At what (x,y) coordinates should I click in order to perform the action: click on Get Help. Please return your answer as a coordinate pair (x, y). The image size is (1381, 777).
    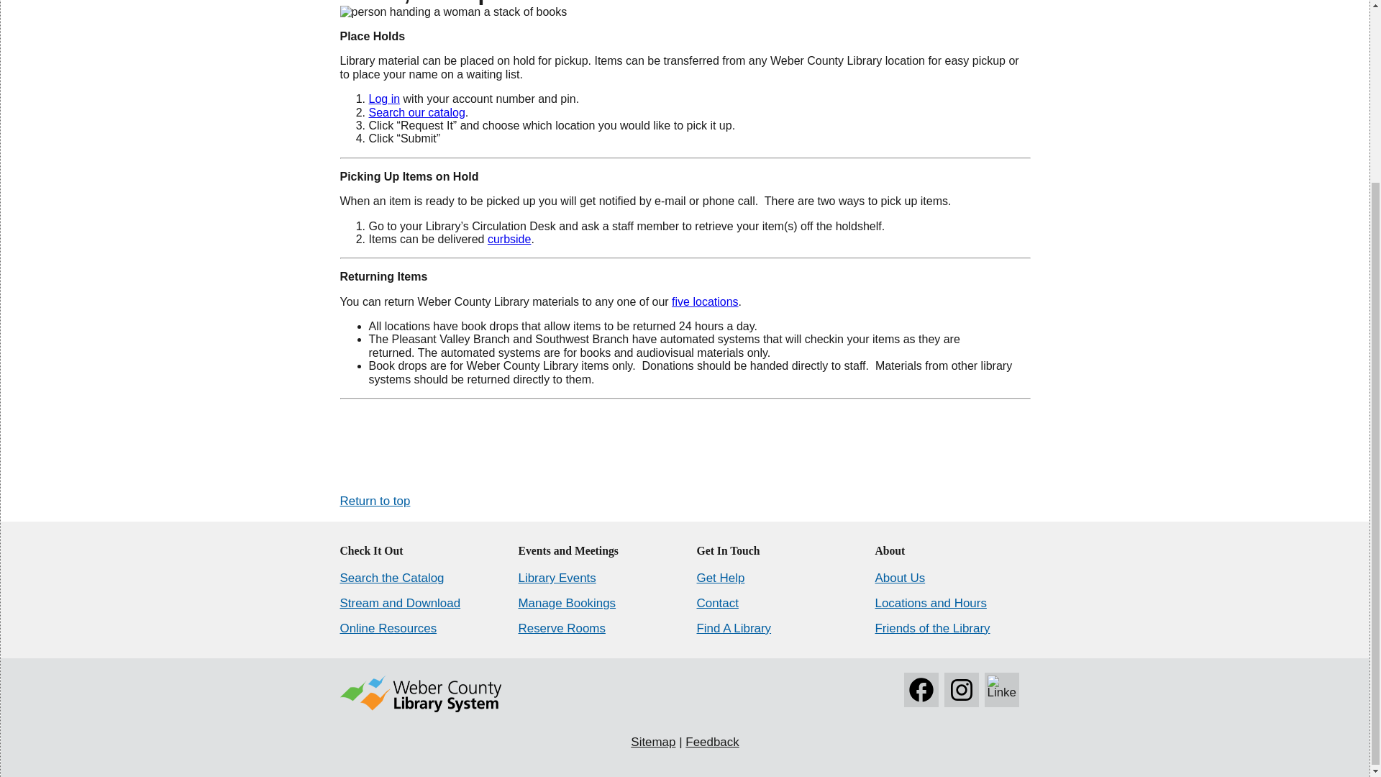
    Looking at the image, I should click on (719, 578).